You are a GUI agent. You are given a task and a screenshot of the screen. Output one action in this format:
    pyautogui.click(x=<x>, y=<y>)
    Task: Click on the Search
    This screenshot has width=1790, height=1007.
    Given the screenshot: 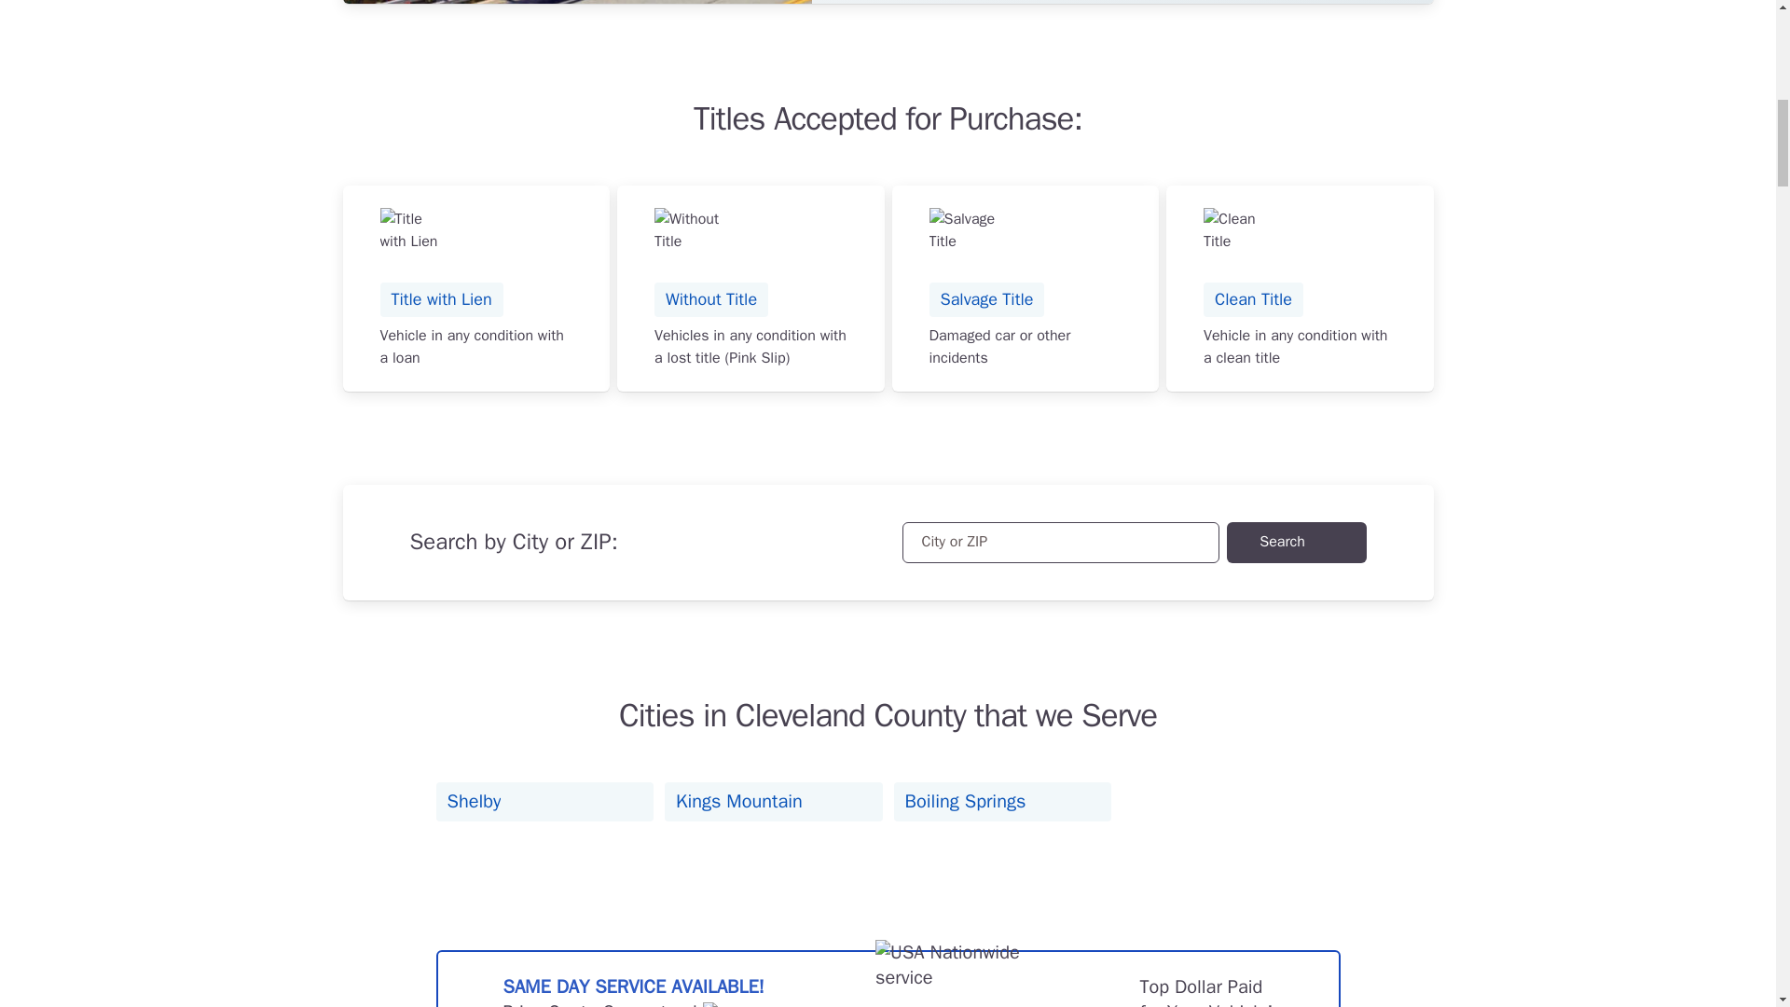 What is the action you would take?
    pyautogui.click(x=1296, y=543)
    